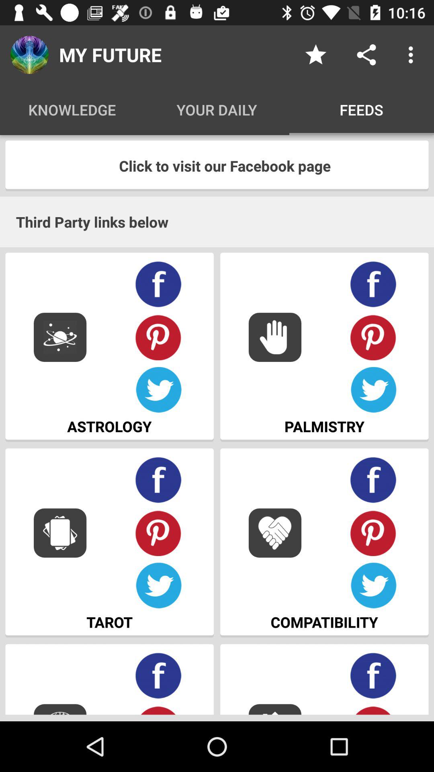 Image resolution: width=434 pixels, height=772 pixels. I want to click on post to twitter, so click(158, 390).